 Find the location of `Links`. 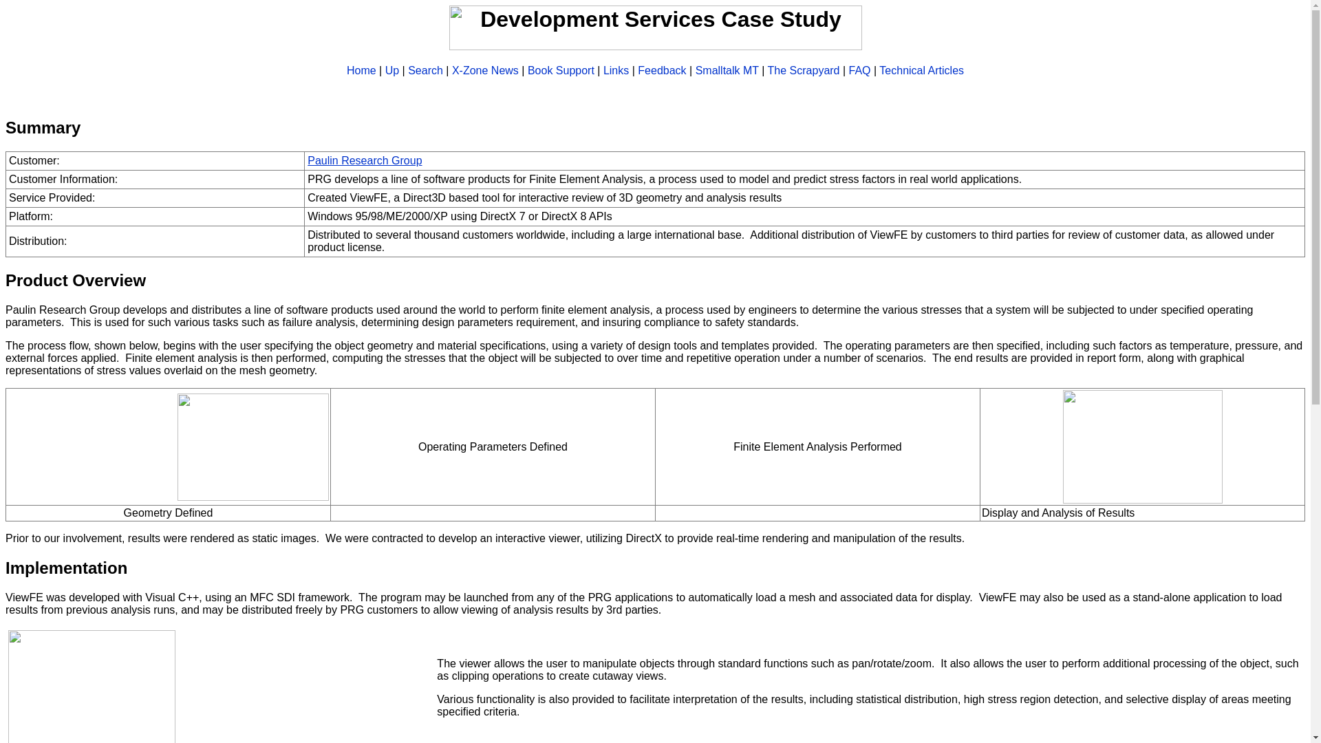

Links is located at coordinates (616, 70).